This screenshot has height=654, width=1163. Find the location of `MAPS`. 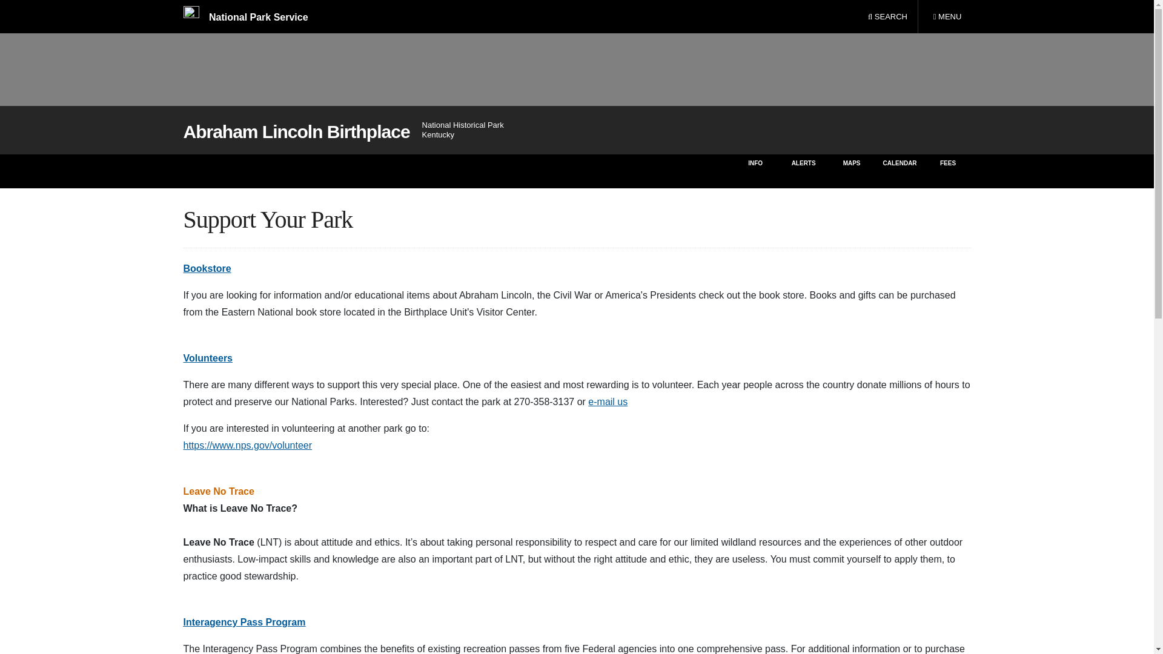

MAPS is located at coordinates (852, 171).